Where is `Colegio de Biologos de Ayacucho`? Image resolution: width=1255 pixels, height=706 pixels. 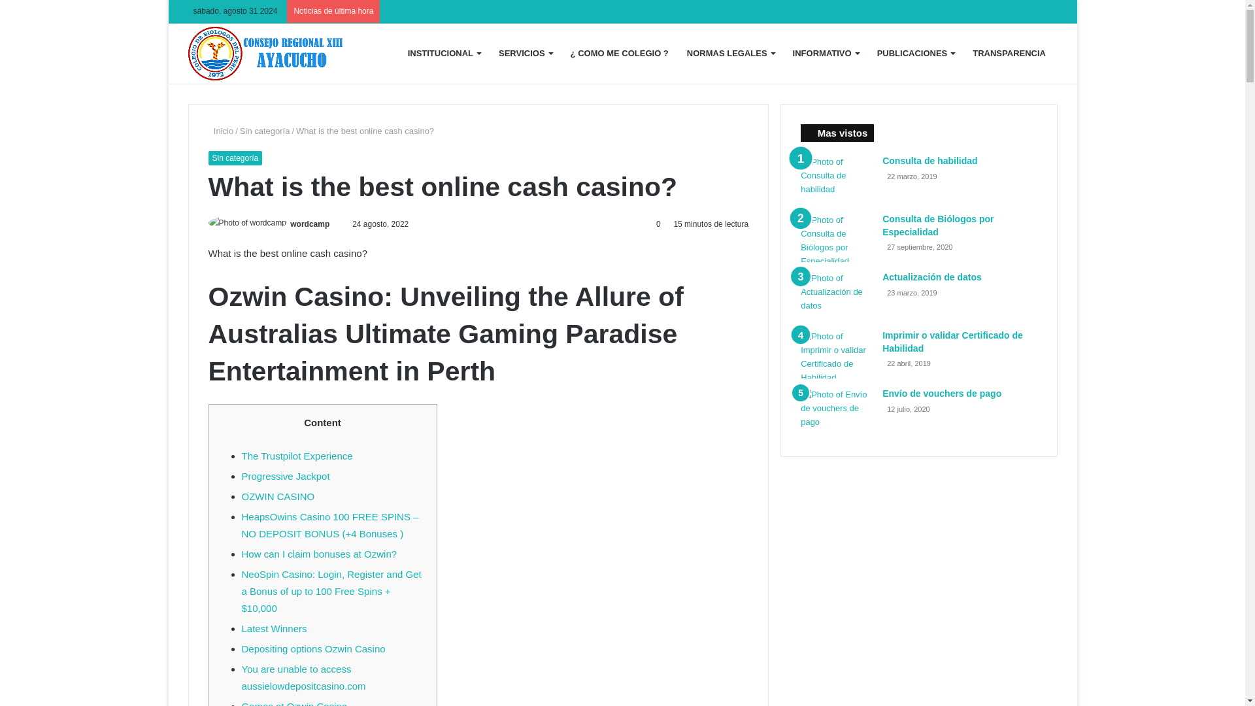
Colegio de Biologos de Ayacucho is located at coordinates (268, 54).